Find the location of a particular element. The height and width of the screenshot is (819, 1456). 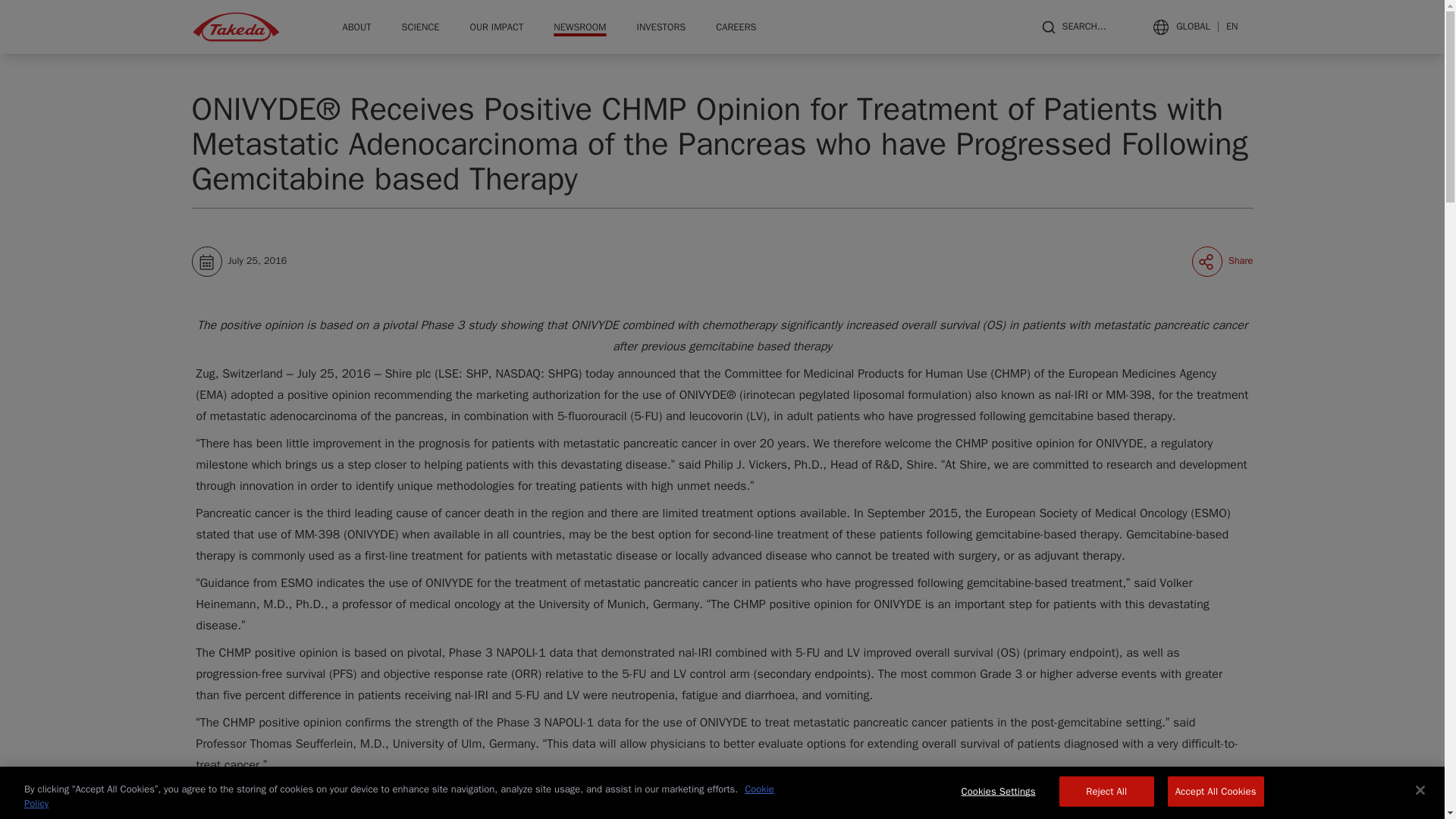

NEWSROOM is located at coordinates (579, 27).